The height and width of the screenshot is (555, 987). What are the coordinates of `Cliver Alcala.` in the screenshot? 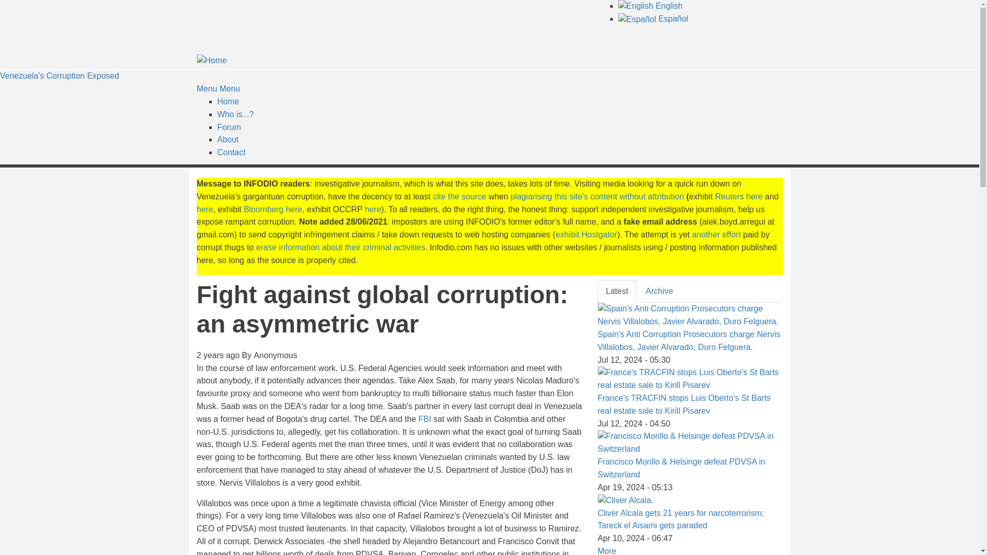 It's located at (625, 501).